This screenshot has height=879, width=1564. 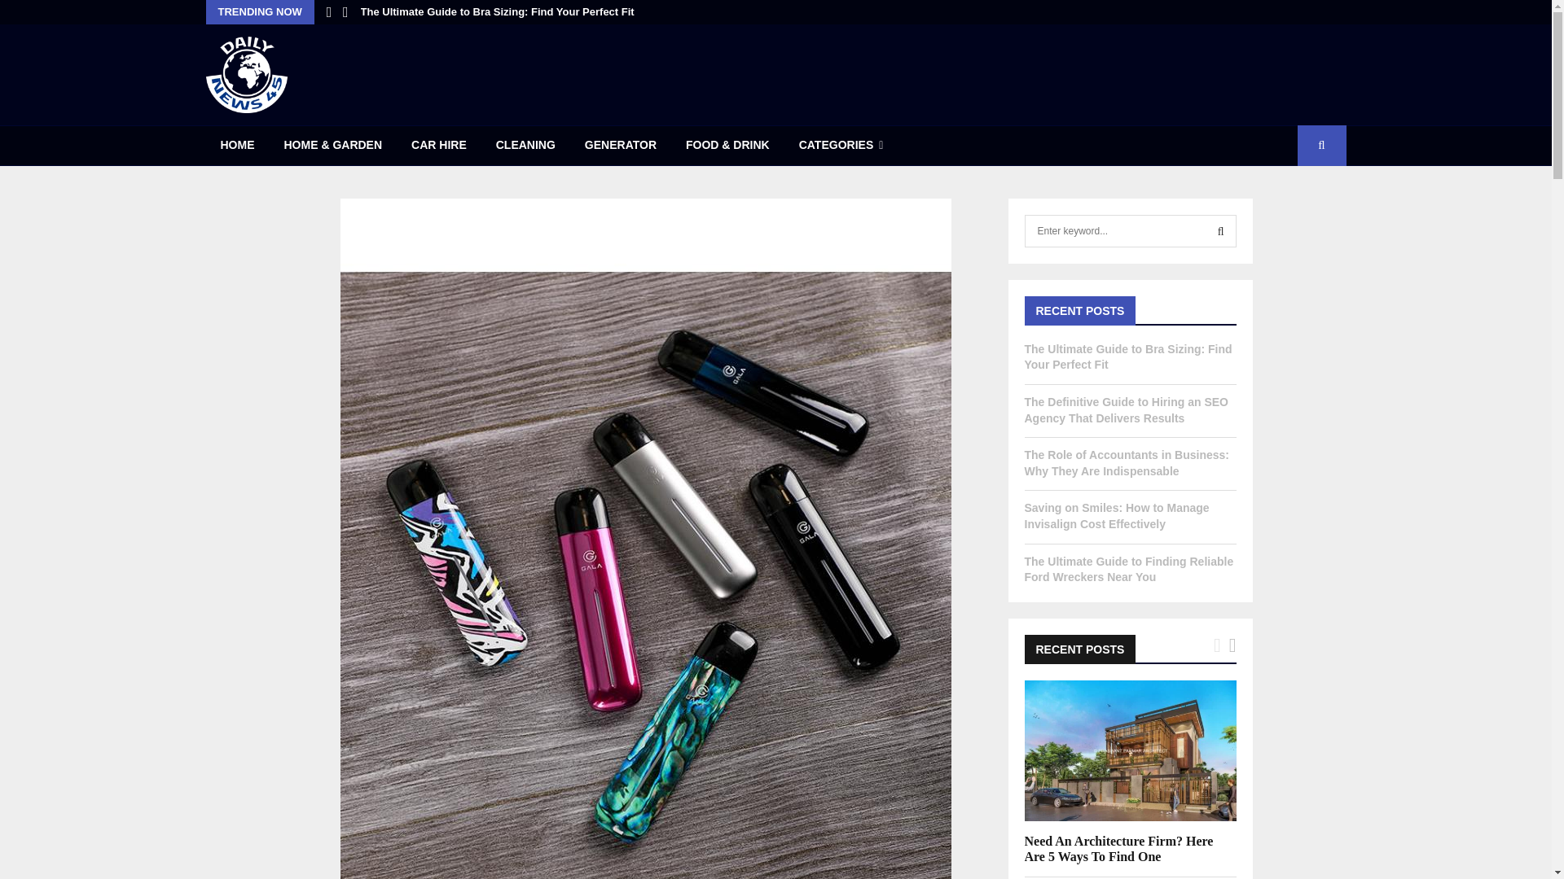 I want to click on Generator, so click(x=621, y=146).